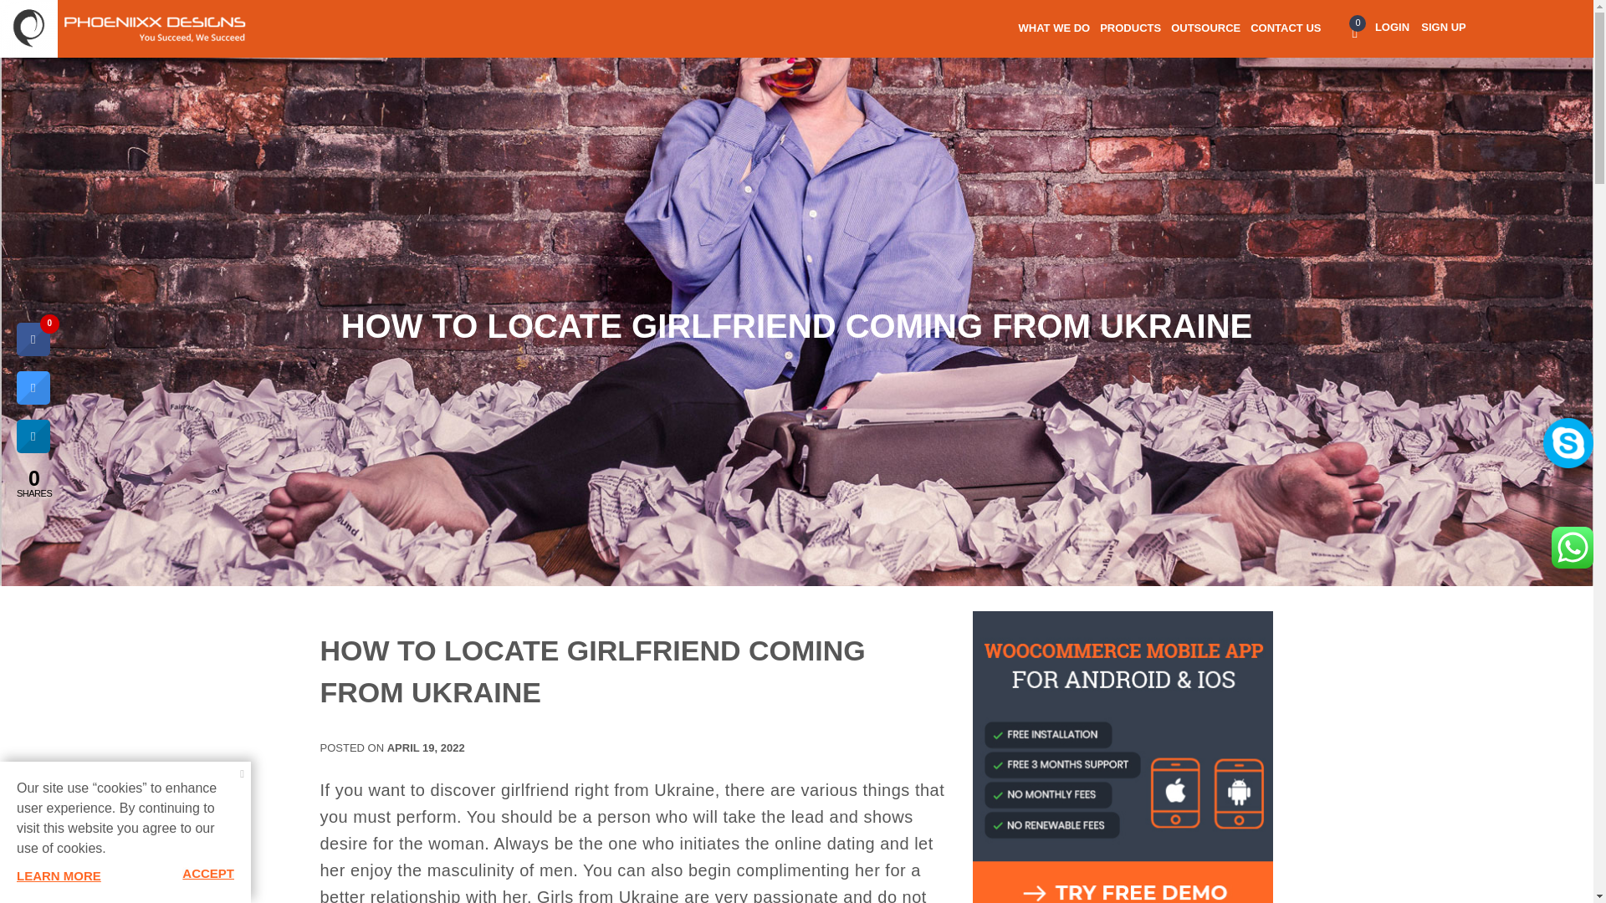  I want to click on Share on LinkedIn, so click(33, 448).